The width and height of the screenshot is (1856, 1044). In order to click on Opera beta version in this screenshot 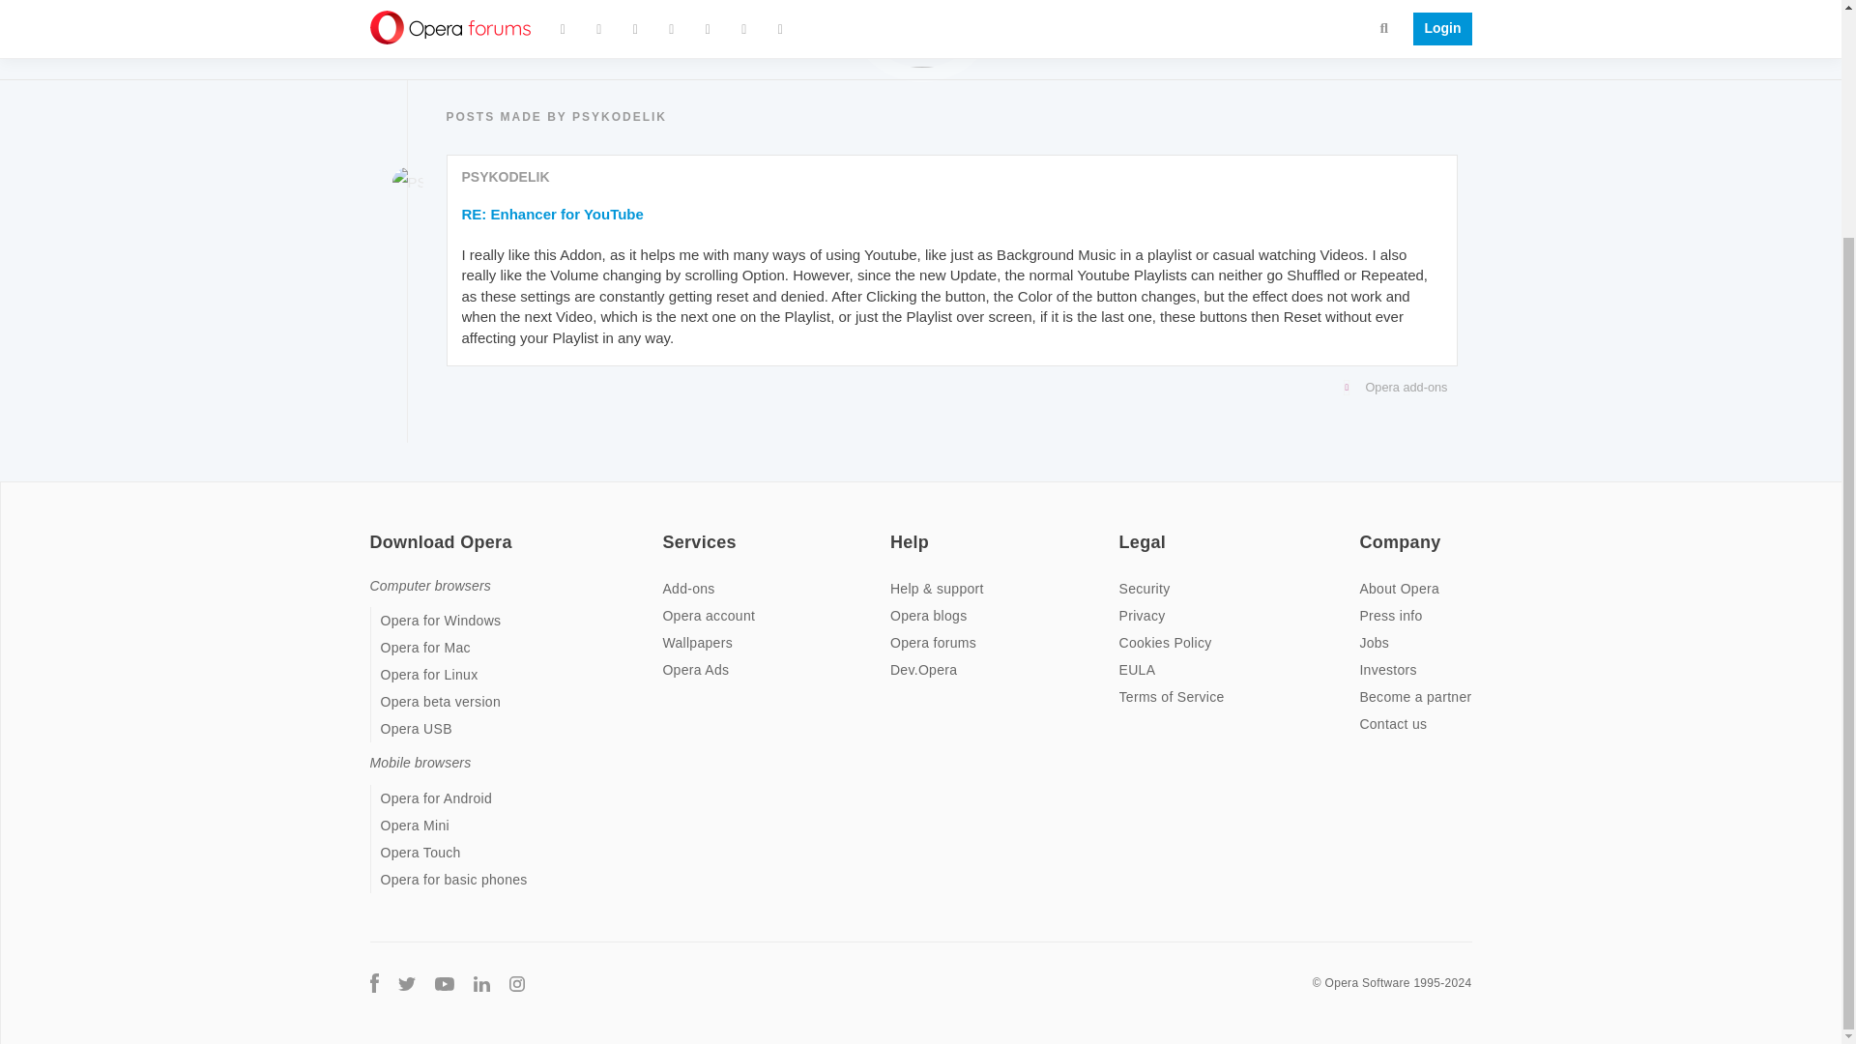, I will do `click(441, 702)`.